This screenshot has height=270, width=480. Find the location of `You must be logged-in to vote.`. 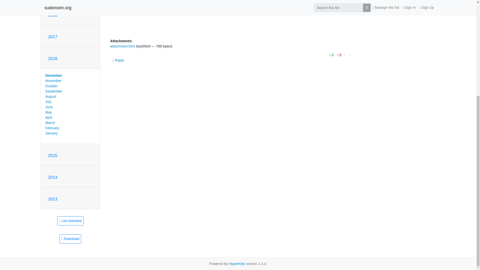

You must be logged-in to vote. is located at coordinates (339, 55).